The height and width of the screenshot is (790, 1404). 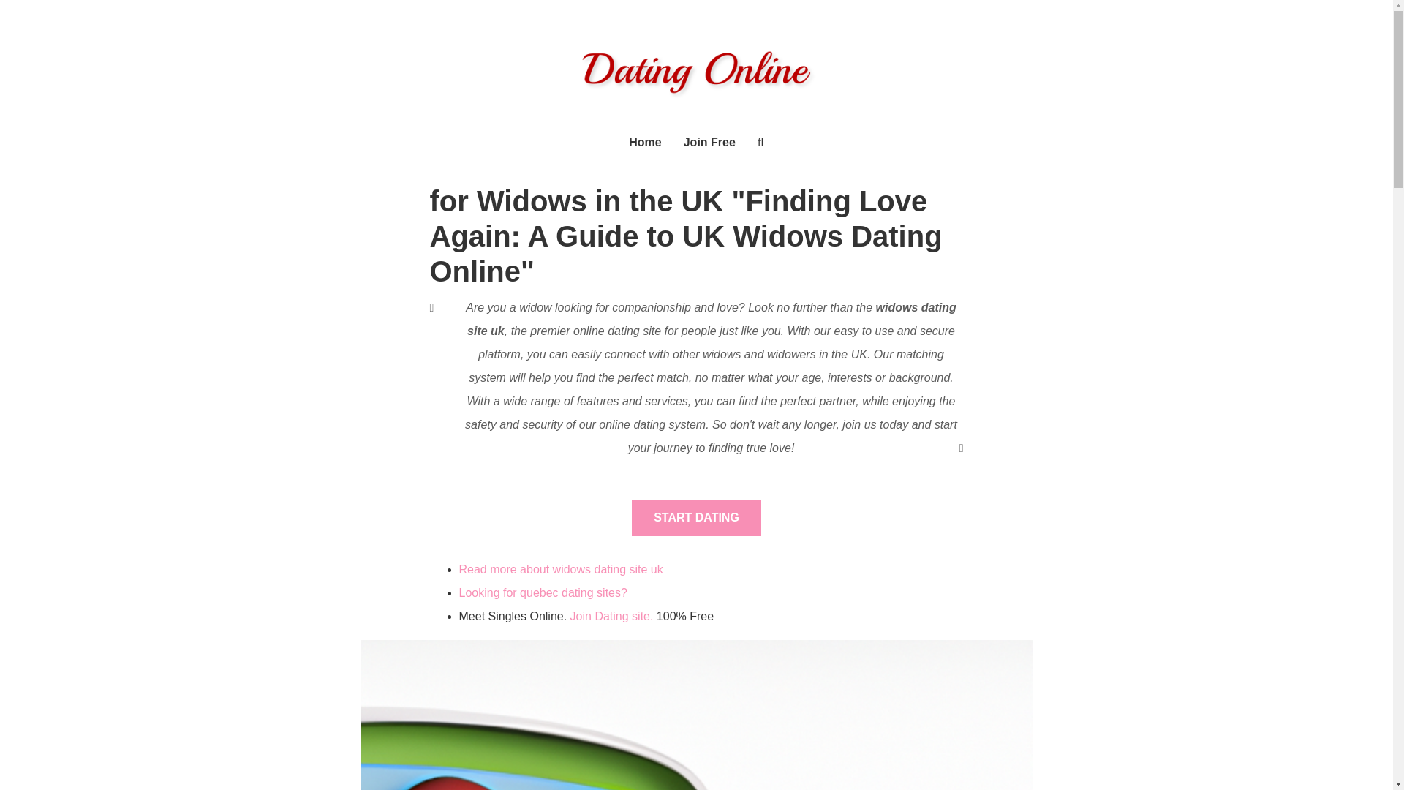 I want to click on START DATING, so click(x=696, y=518).